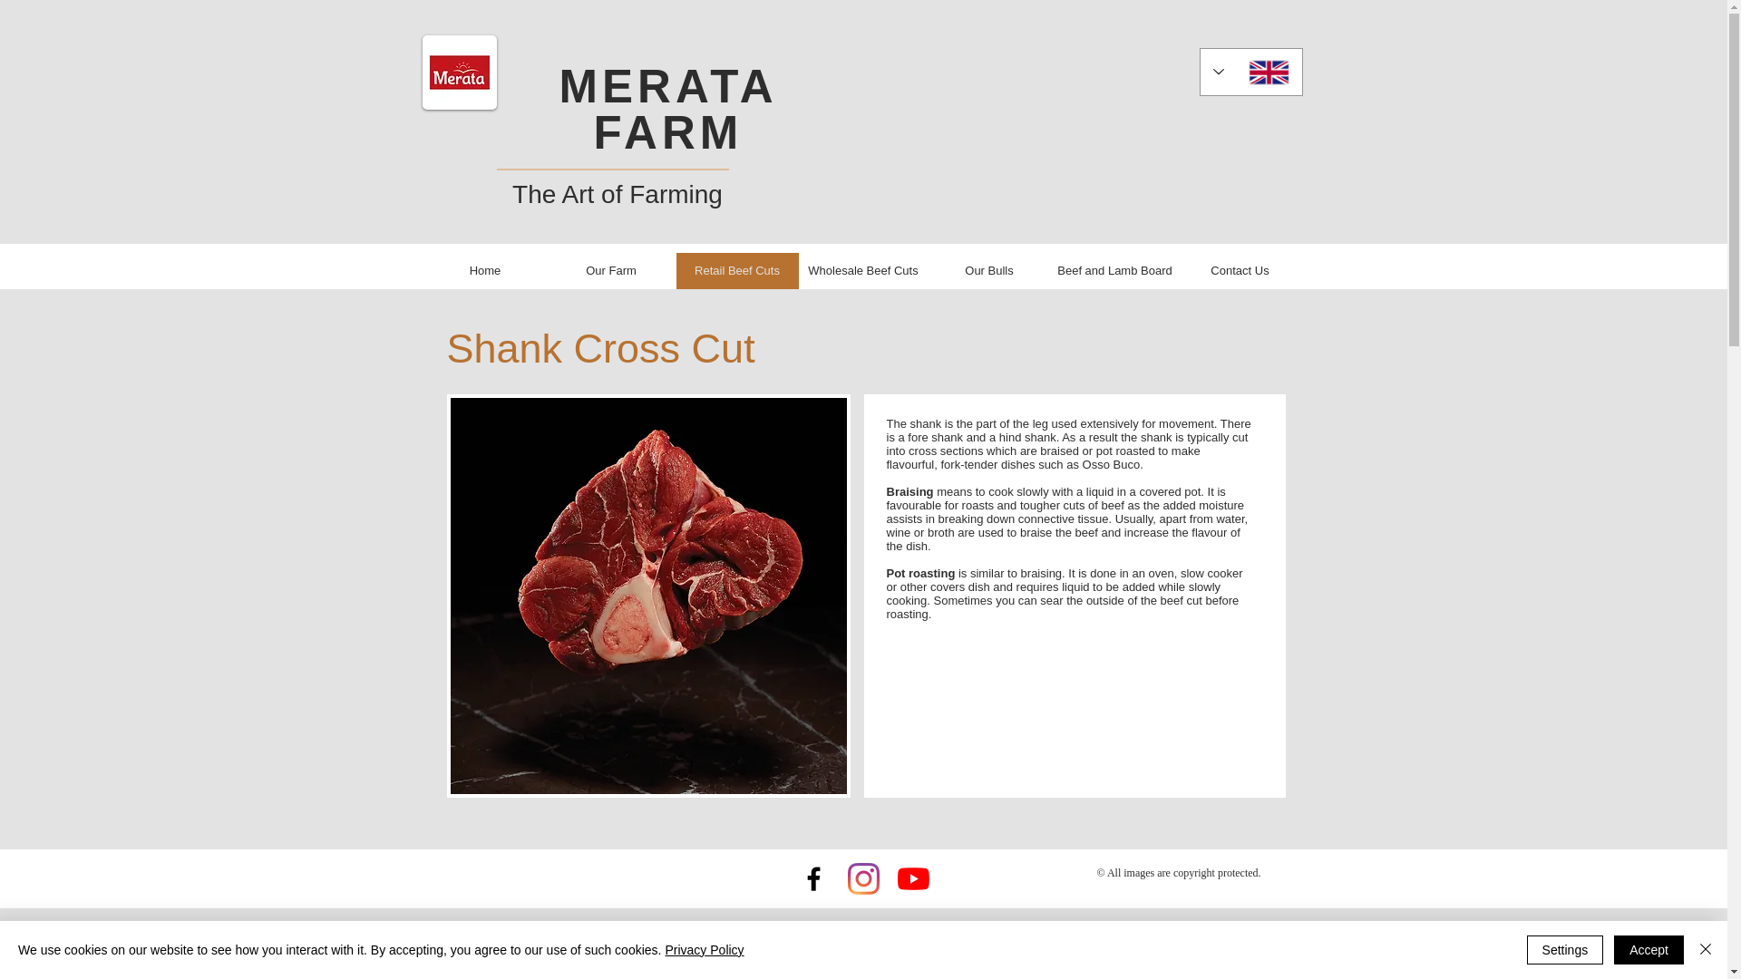 This screenshot has height=979, width=1741. What do you see at coordinates (1239, 270) in the screenshot?
I see `Contact Us` at bounding box center [1239, 270].